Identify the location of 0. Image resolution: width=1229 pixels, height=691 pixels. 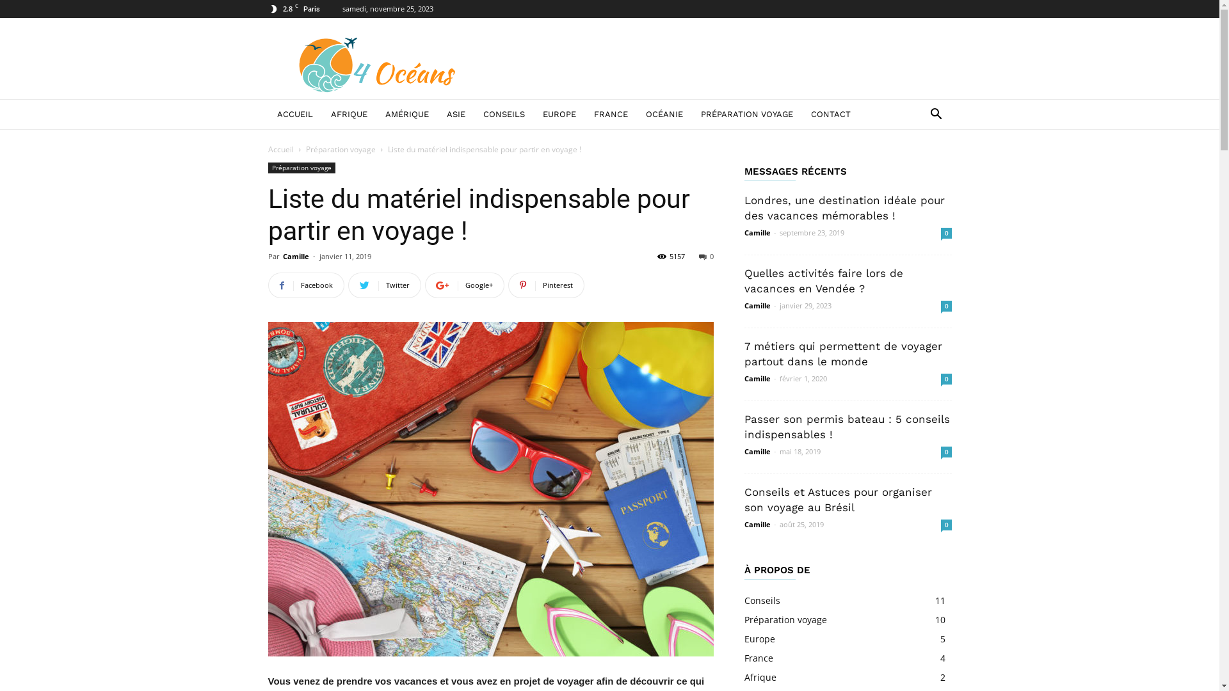
(946, 379).